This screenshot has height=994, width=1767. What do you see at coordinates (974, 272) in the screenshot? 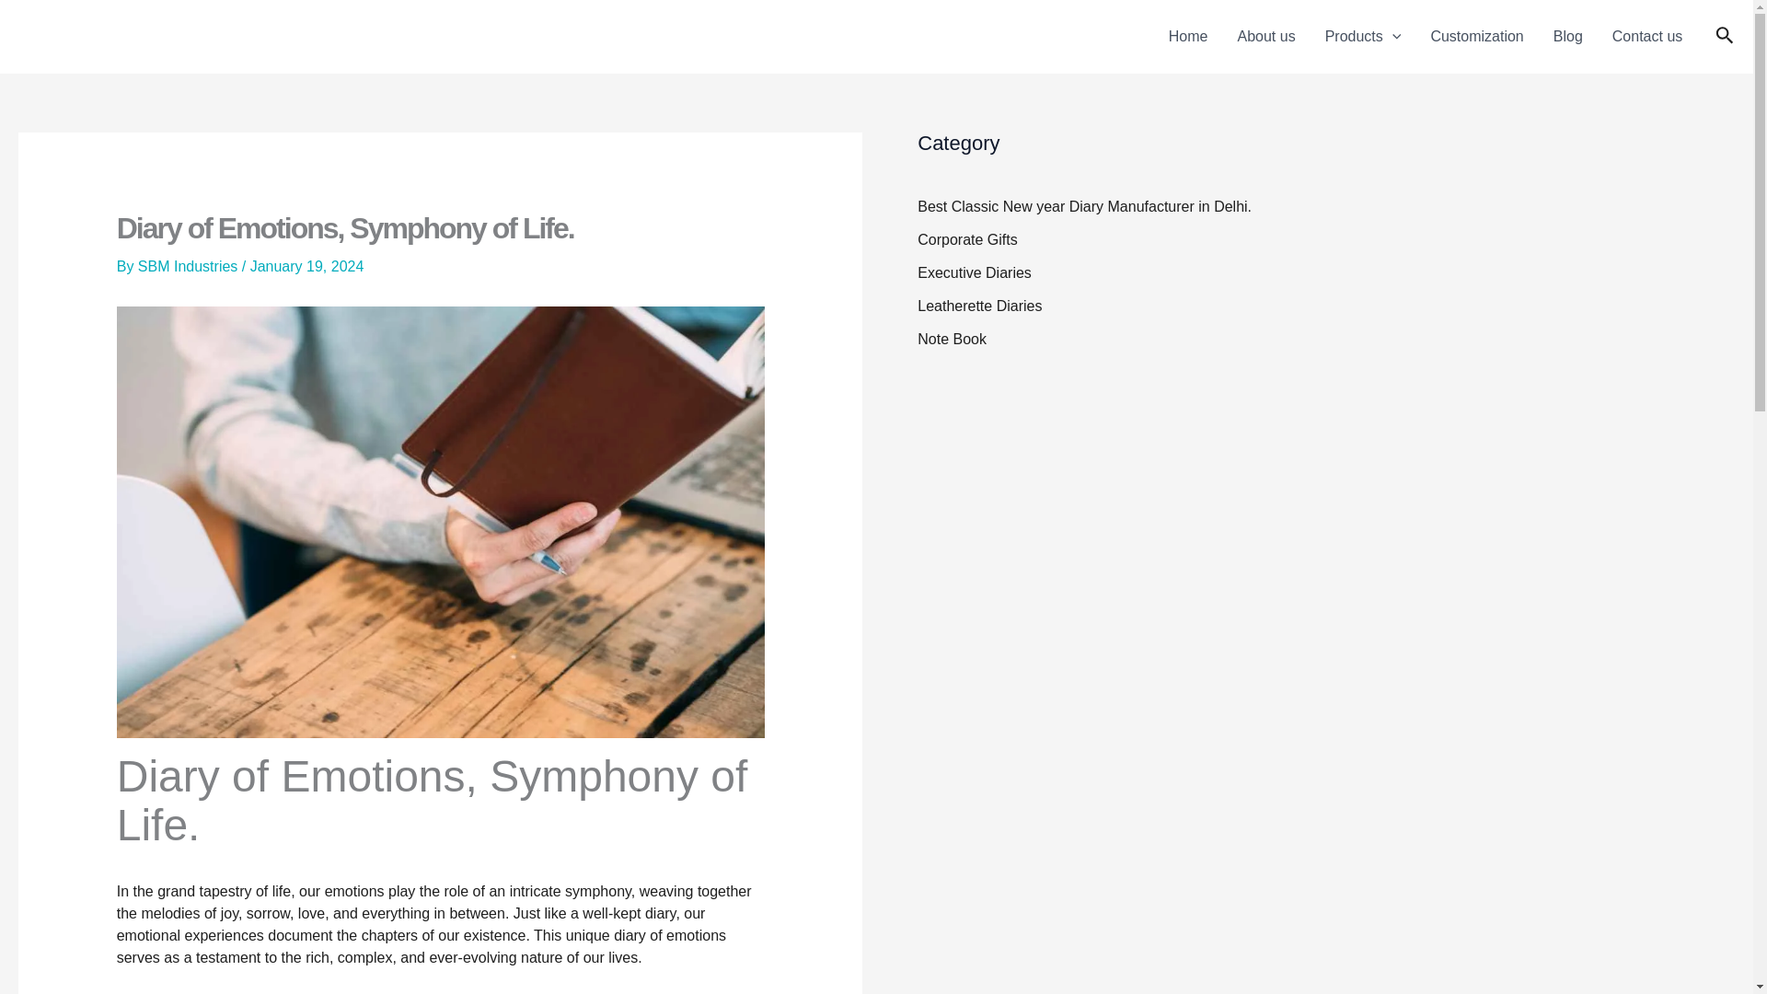
I see `Executive Diaries` at bounding box center [974, 272].